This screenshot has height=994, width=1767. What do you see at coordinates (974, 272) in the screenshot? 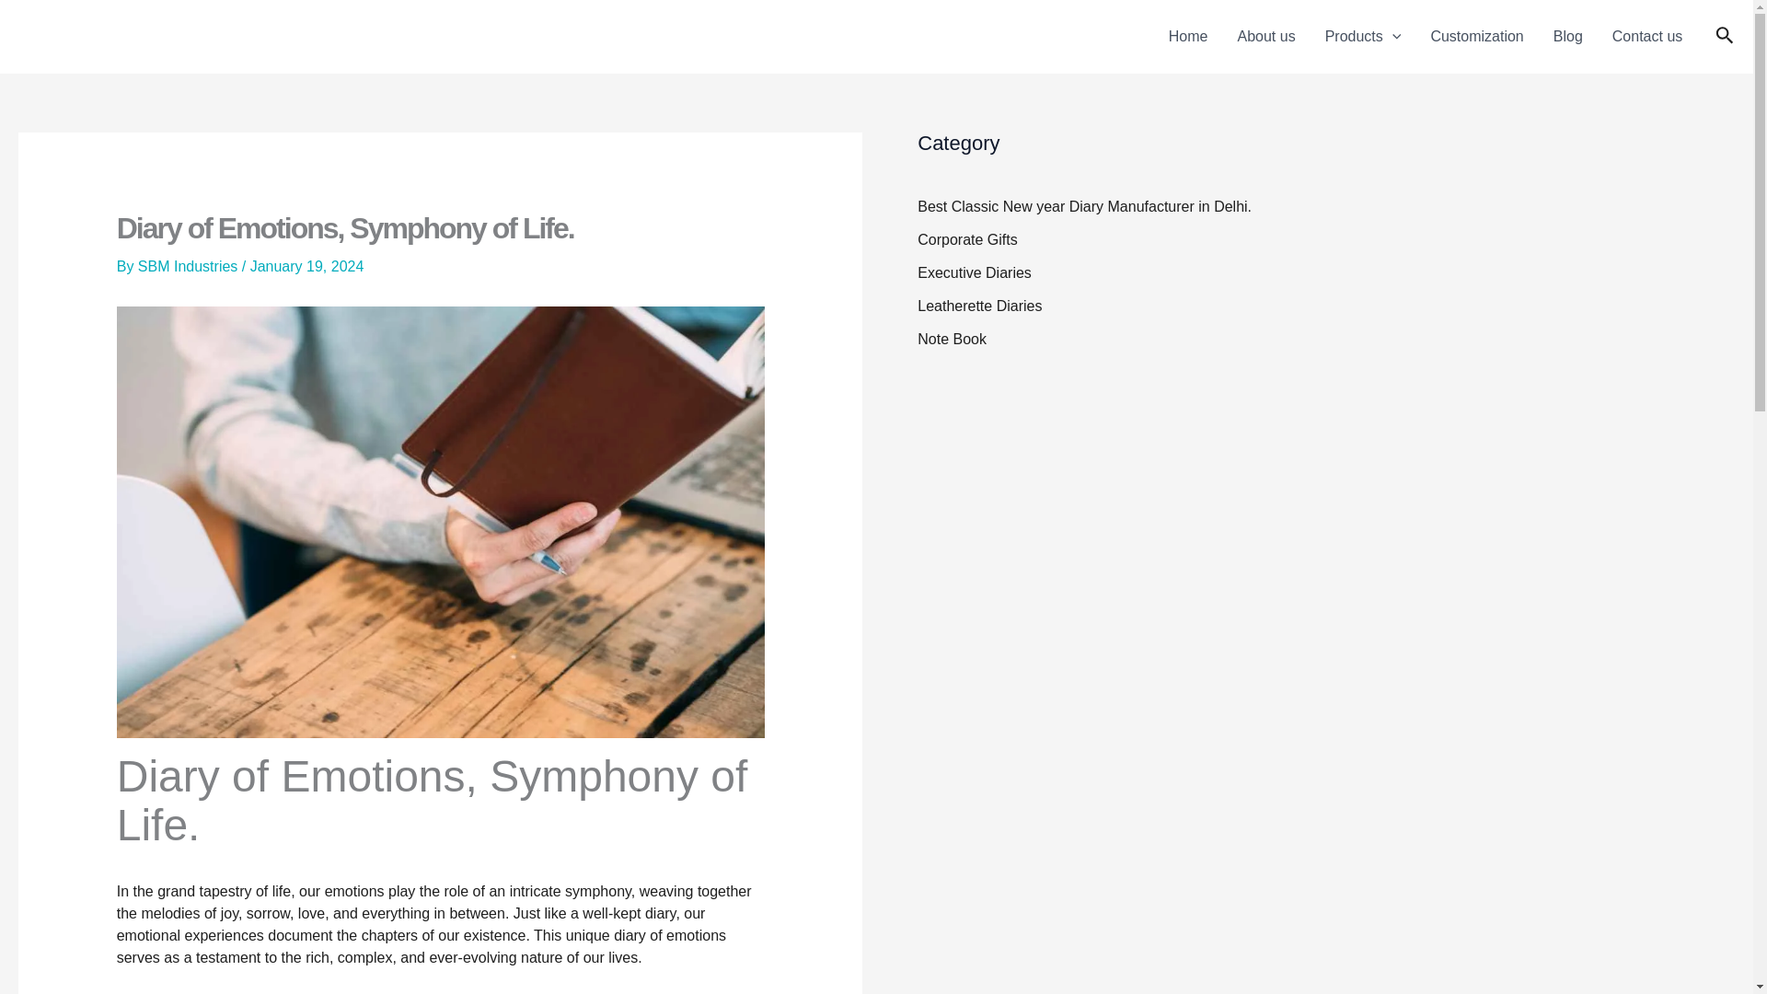
I see `Executive Diaries` at bounding box center [974, 272].